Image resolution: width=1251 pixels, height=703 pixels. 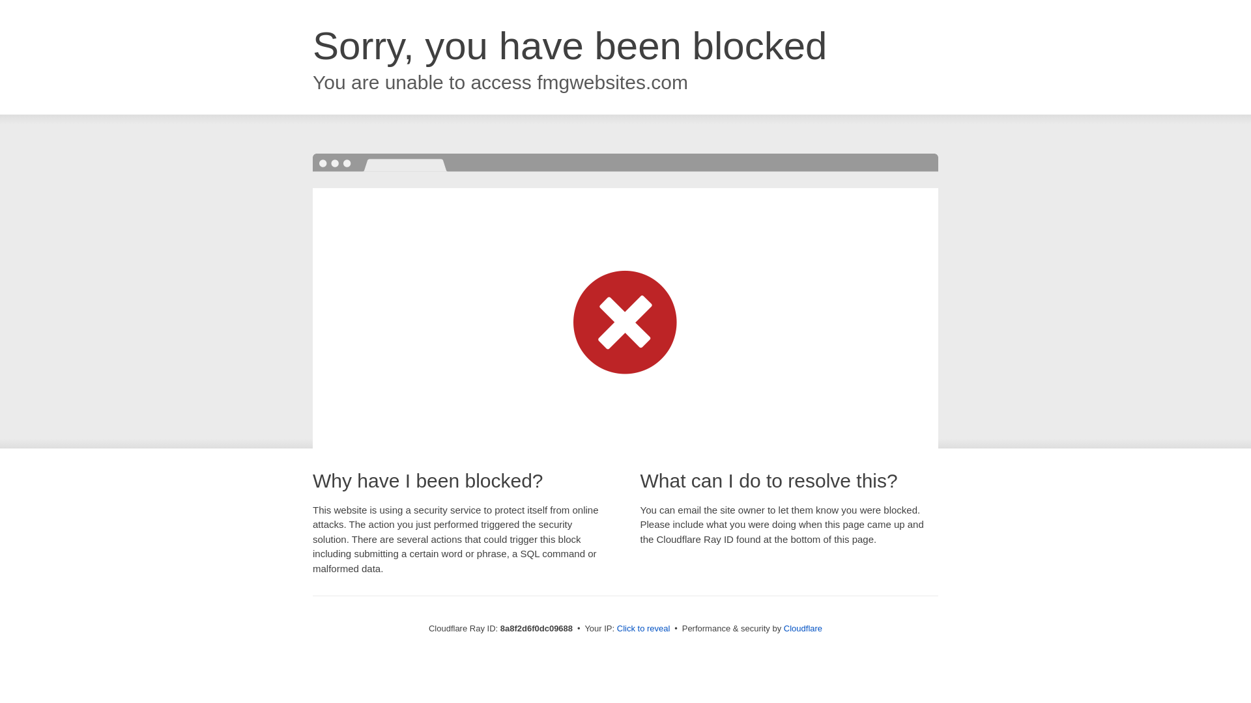 I want to click on Cloudflare, so click(x=803, y=628).